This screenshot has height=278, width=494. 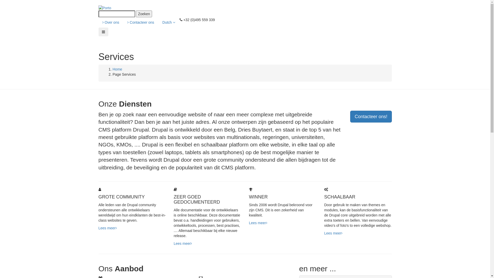 I want to click on Zoeken, so click(x=144, y=14).